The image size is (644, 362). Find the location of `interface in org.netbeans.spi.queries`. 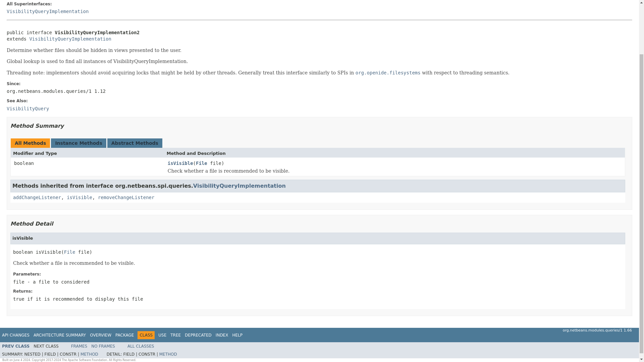

interface in org.netbeans.spi.queries is located at coordinates (239, 186).